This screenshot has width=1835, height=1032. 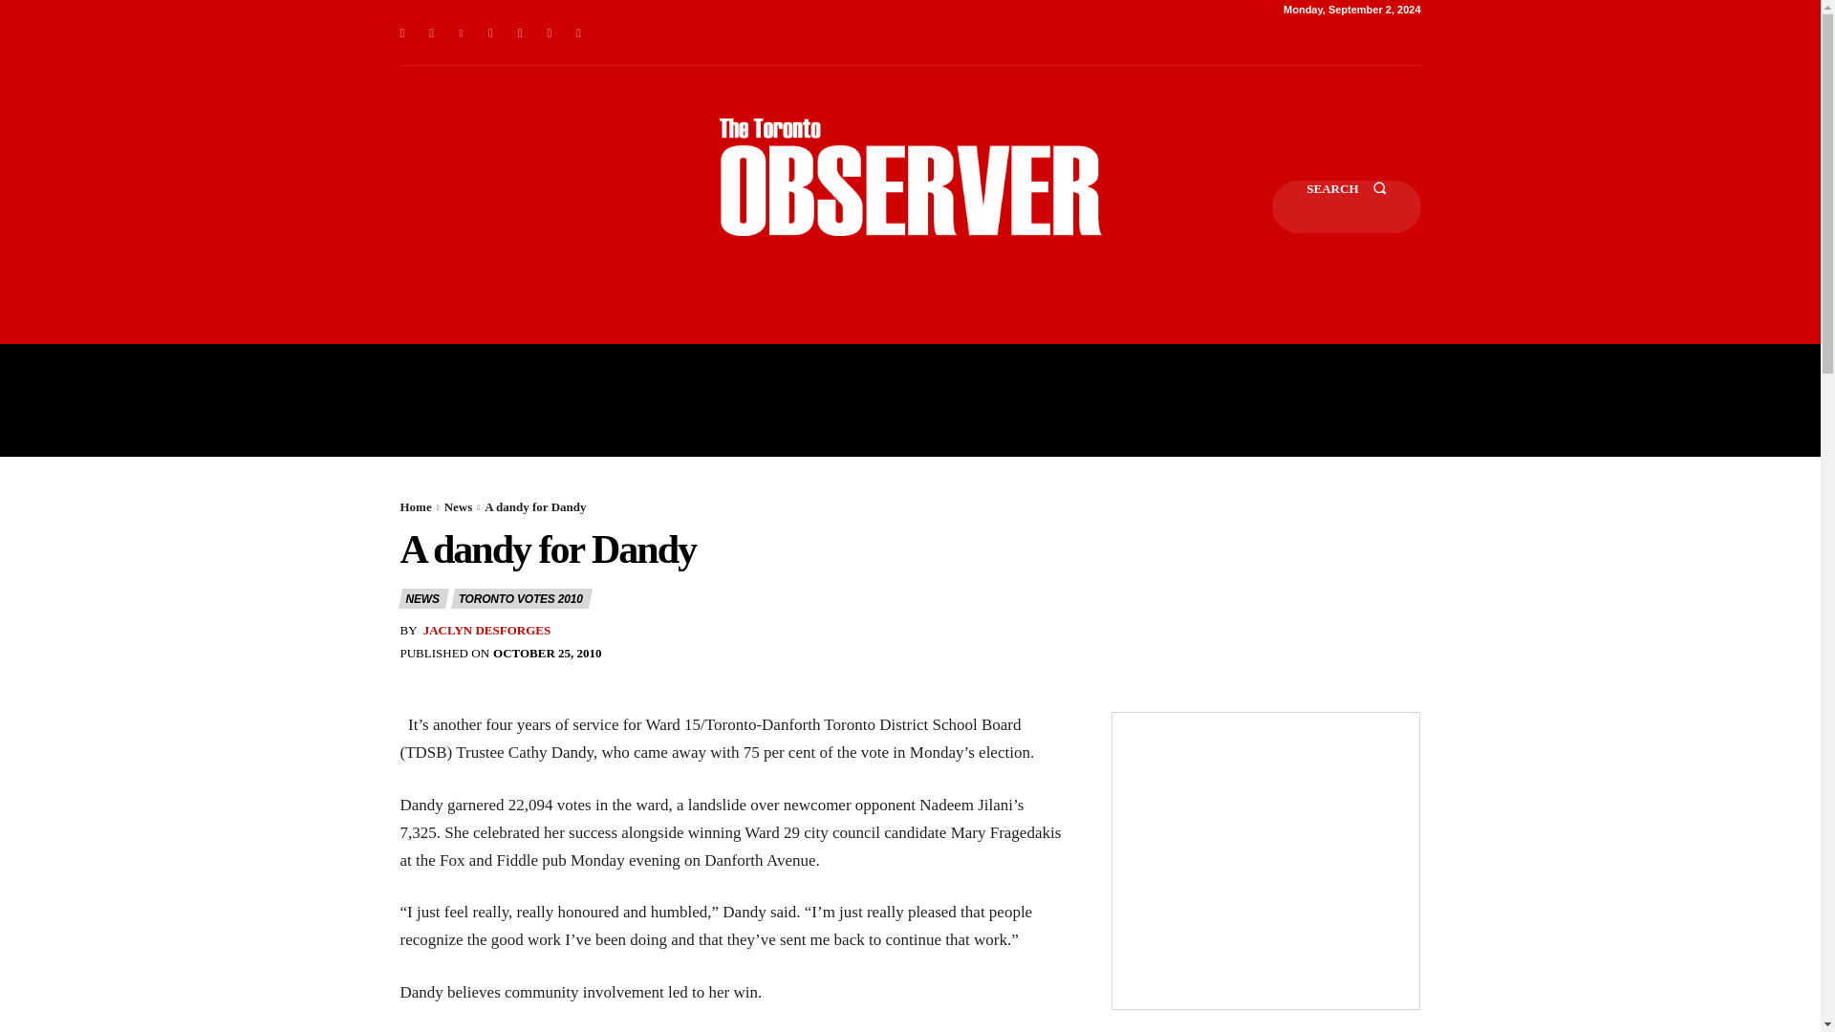 What do you see at coordinates (579, 32) in the screenshot?
I see `Youtube` at bounding box center [579, 32].